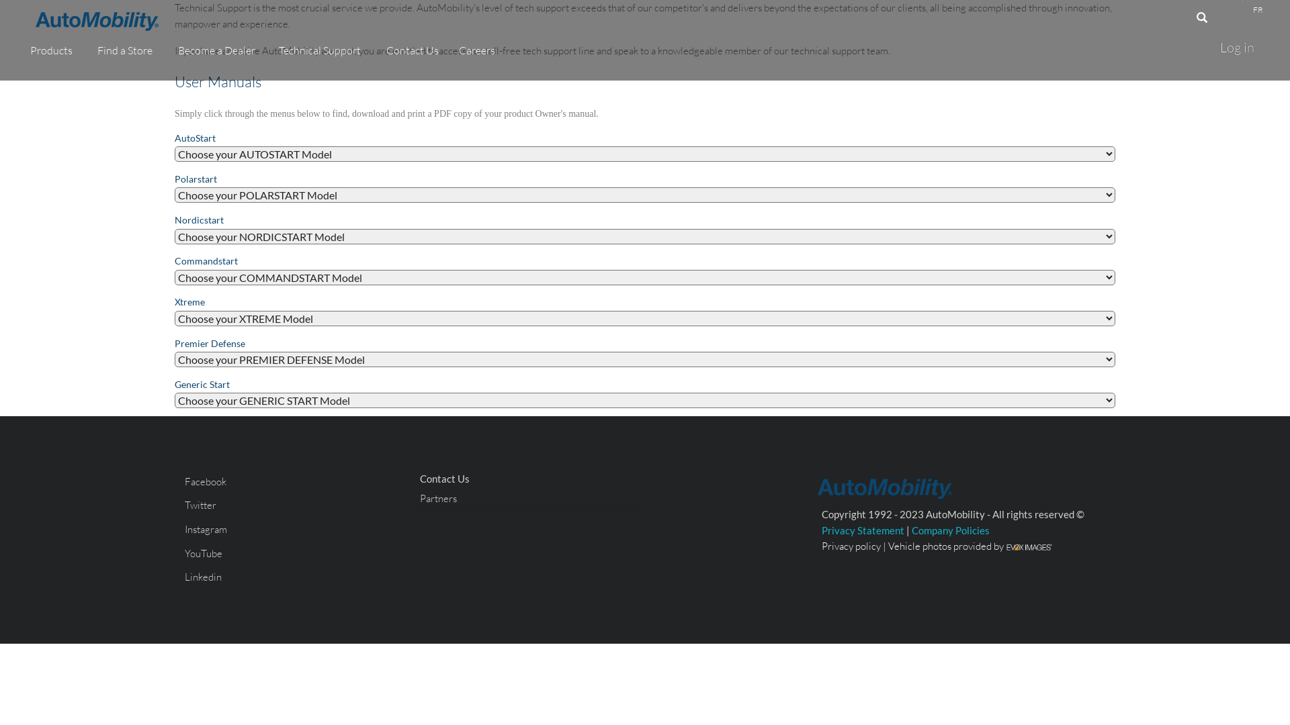 This screenshot has height=725, width=1290. I want to click on YouTube, so click(204, 553).